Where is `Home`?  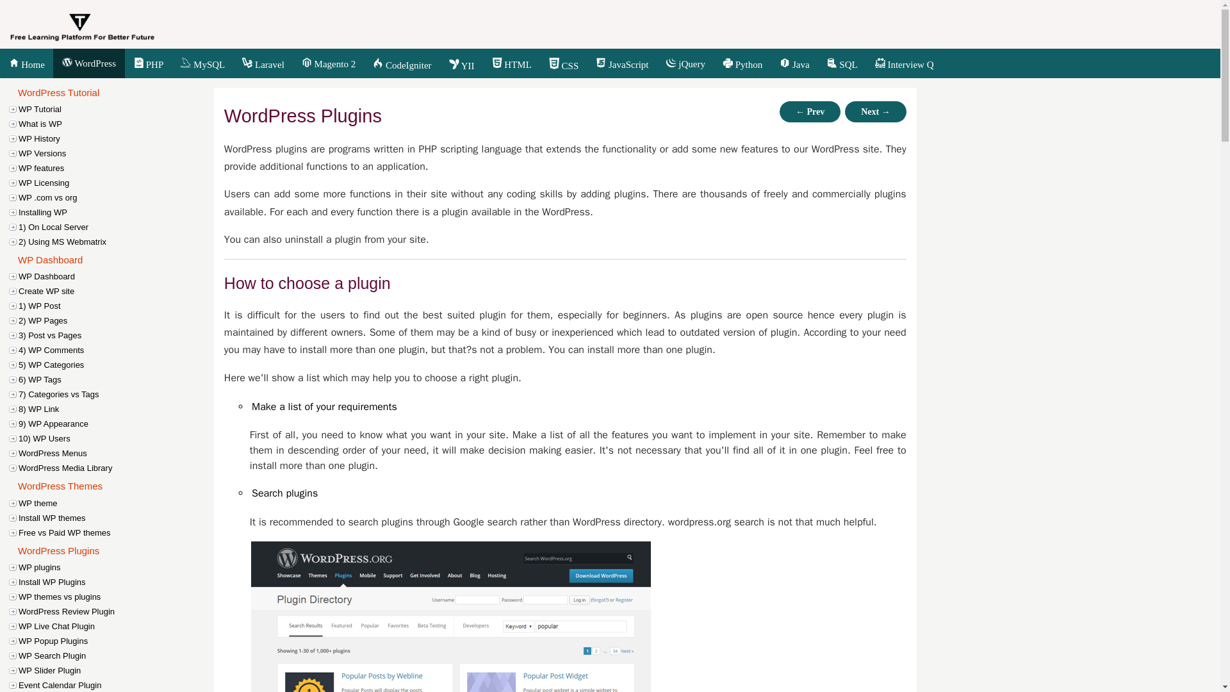
Home is located at coordinates (26, 64).